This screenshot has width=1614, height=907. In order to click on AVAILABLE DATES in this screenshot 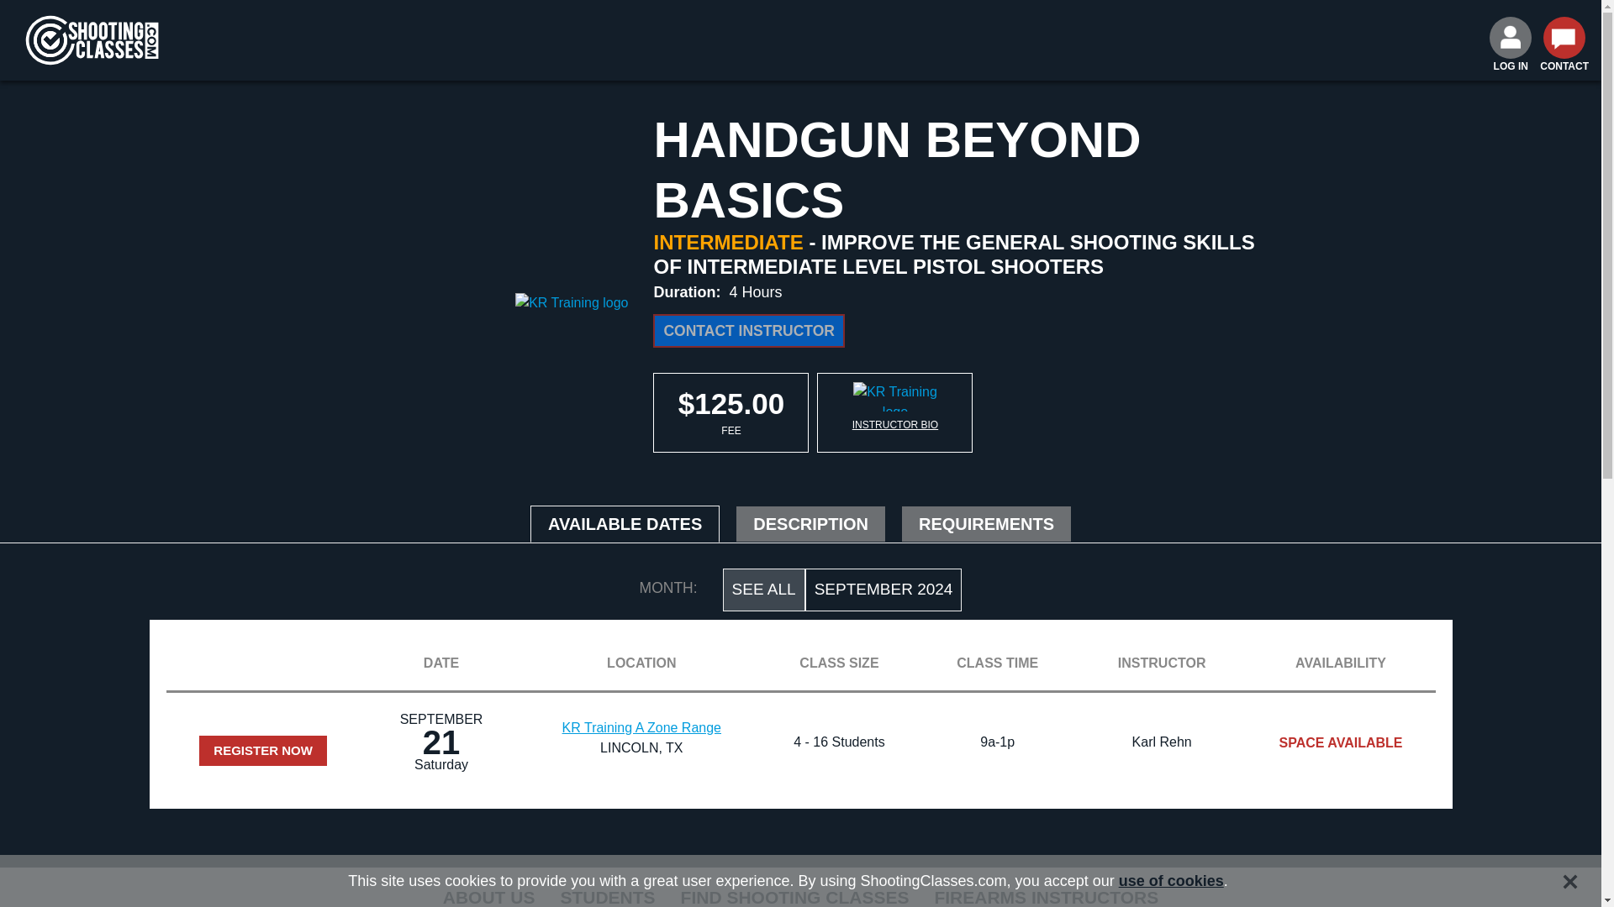, I will do `click(625, 523)`.